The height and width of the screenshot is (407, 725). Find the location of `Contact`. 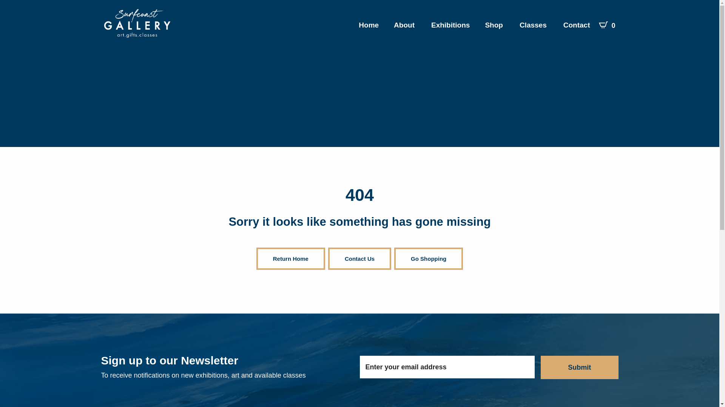

Contact is located at coordinates (578, 25).